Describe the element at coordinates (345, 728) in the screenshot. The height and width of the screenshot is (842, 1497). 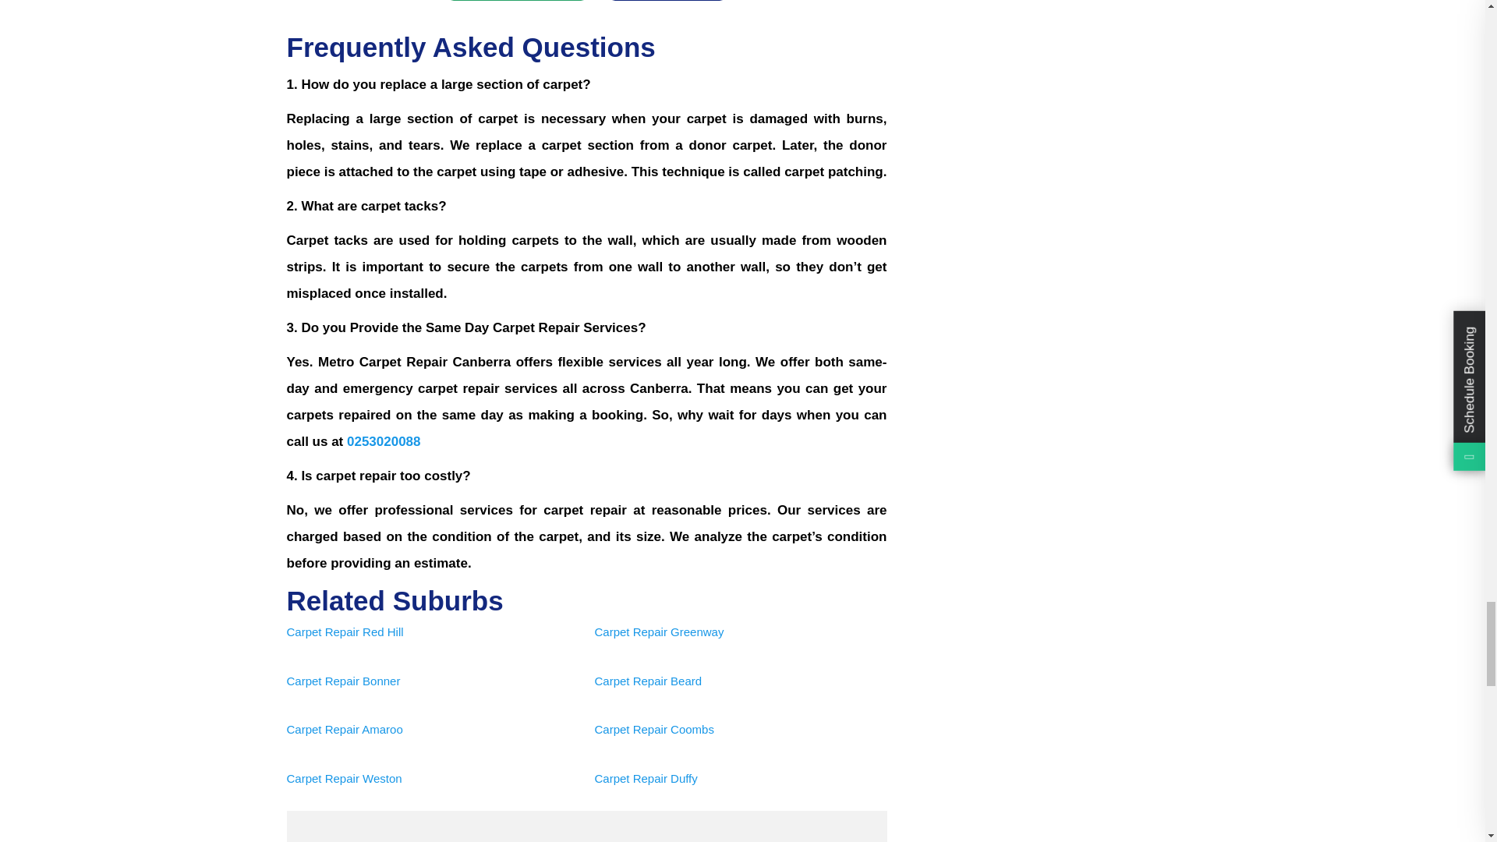
I see `Carpet Repair Amaroo` at that location.